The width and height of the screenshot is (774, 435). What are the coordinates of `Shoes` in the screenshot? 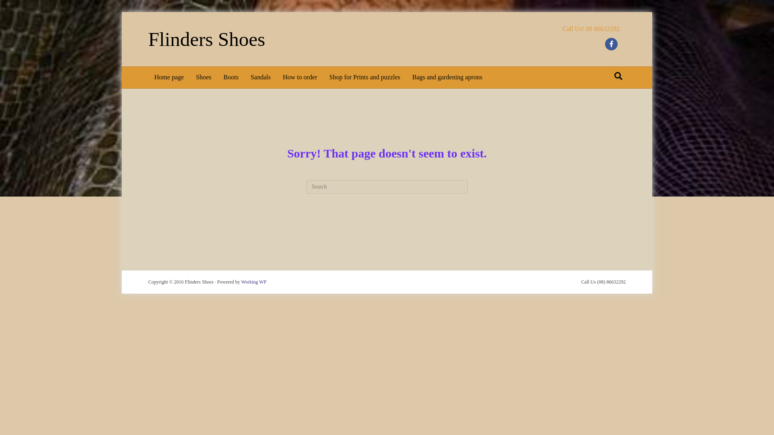 It's located at (204, 77).